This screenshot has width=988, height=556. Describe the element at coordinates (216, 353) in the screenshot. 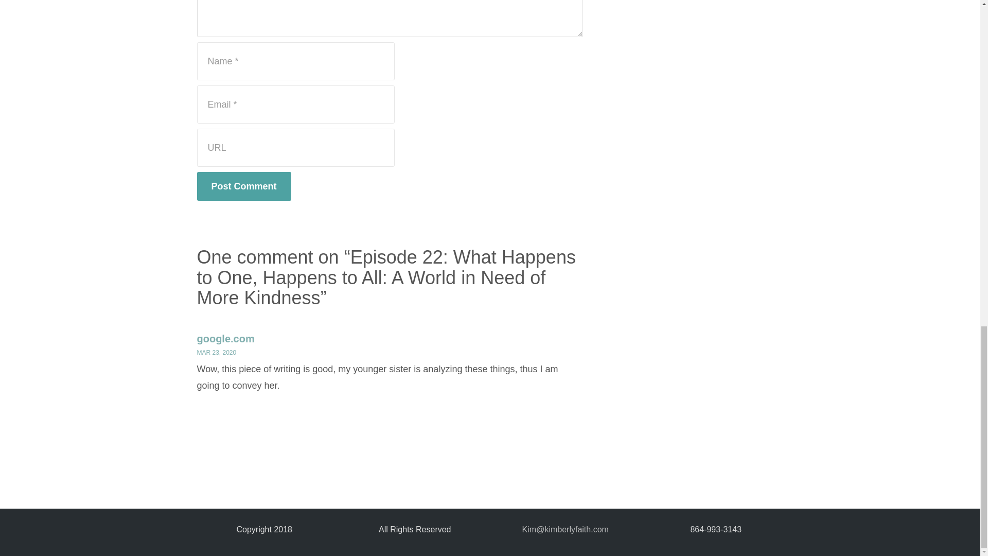

I see `MAR 23, 2020` at that location.